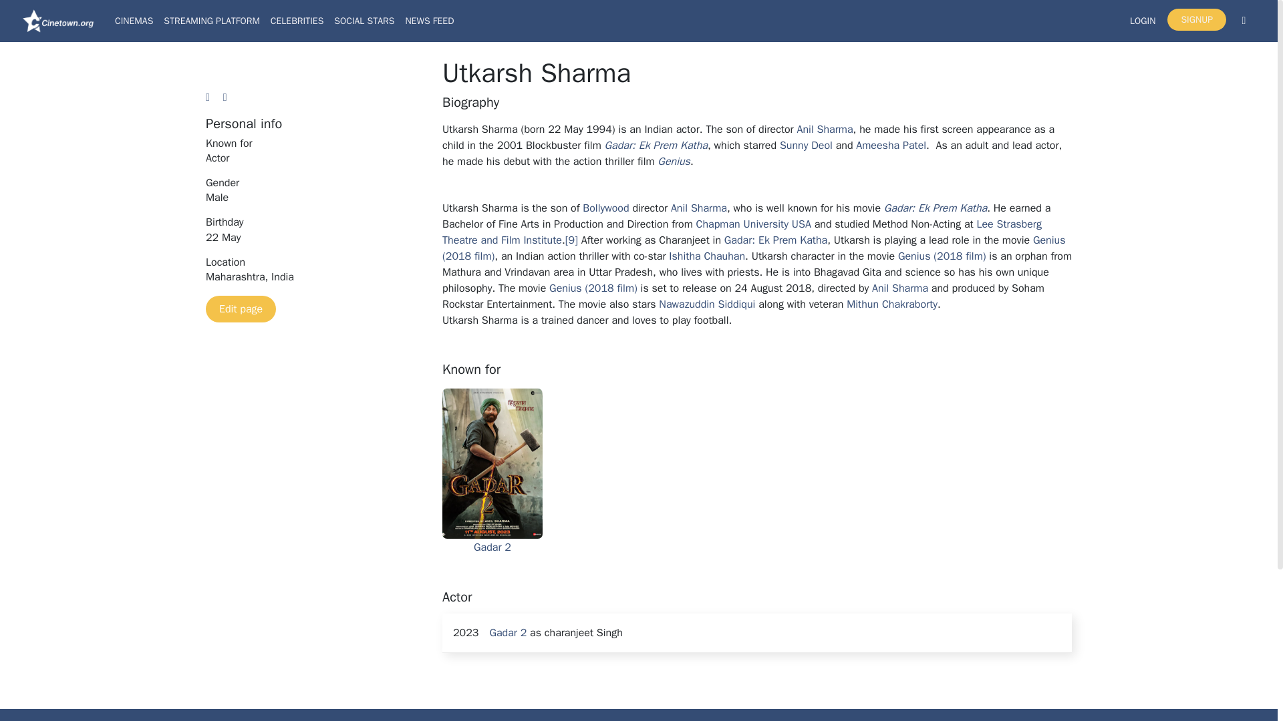 This screenshot has height=721, width=1283. I want to click on Gadar: Ek Prem Katha, so click(656, 146).